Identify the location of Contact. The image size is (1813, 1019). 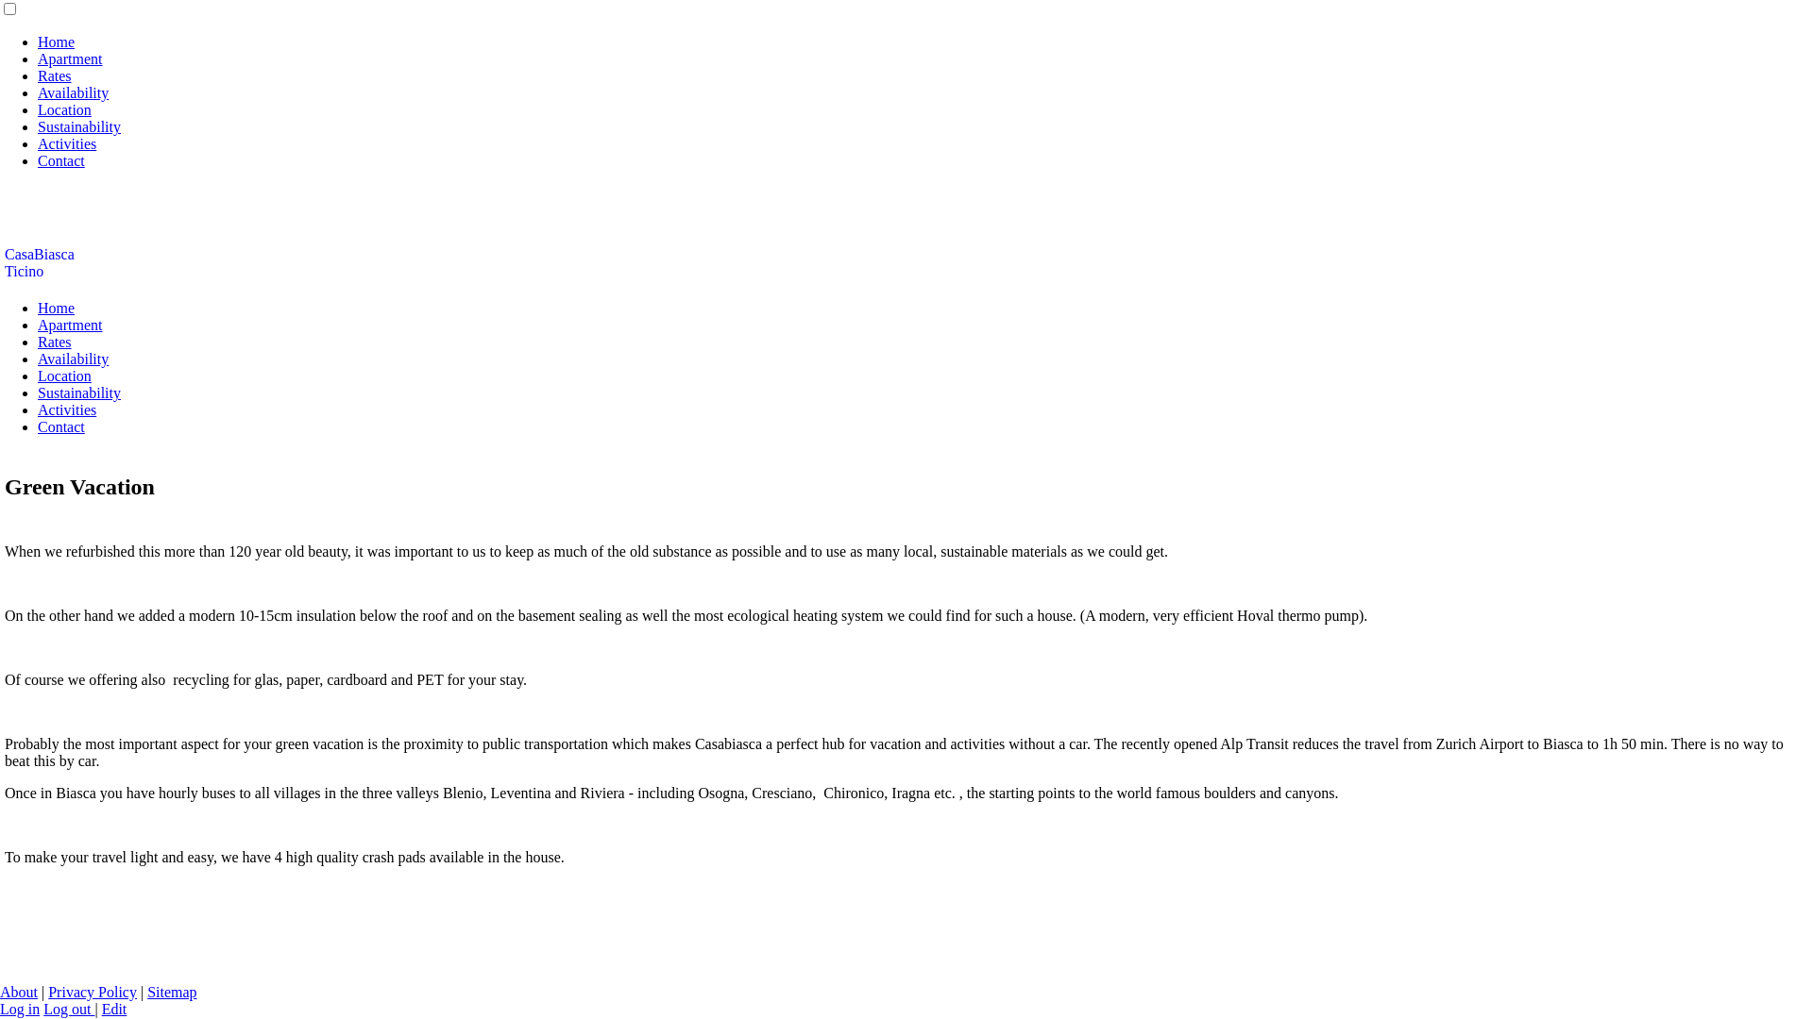
(61, 160).